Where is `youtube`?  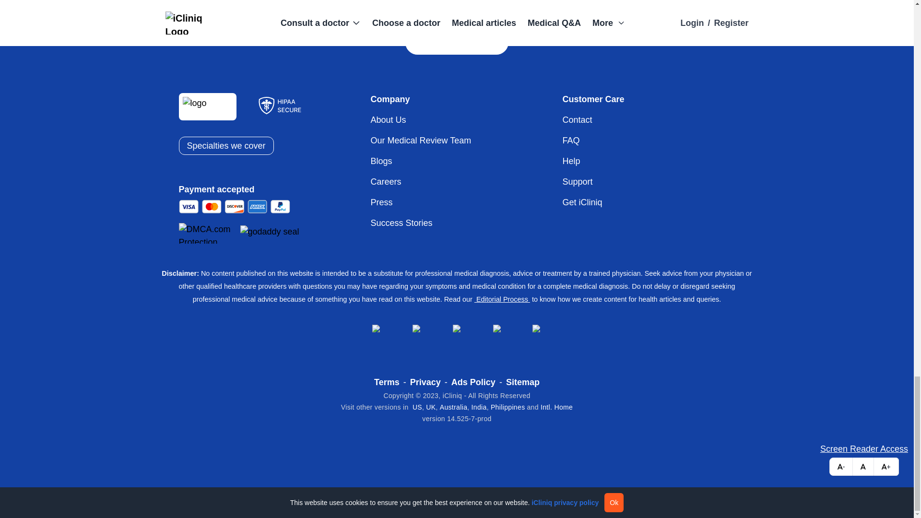
youtube is located at coordinates (537, 329).